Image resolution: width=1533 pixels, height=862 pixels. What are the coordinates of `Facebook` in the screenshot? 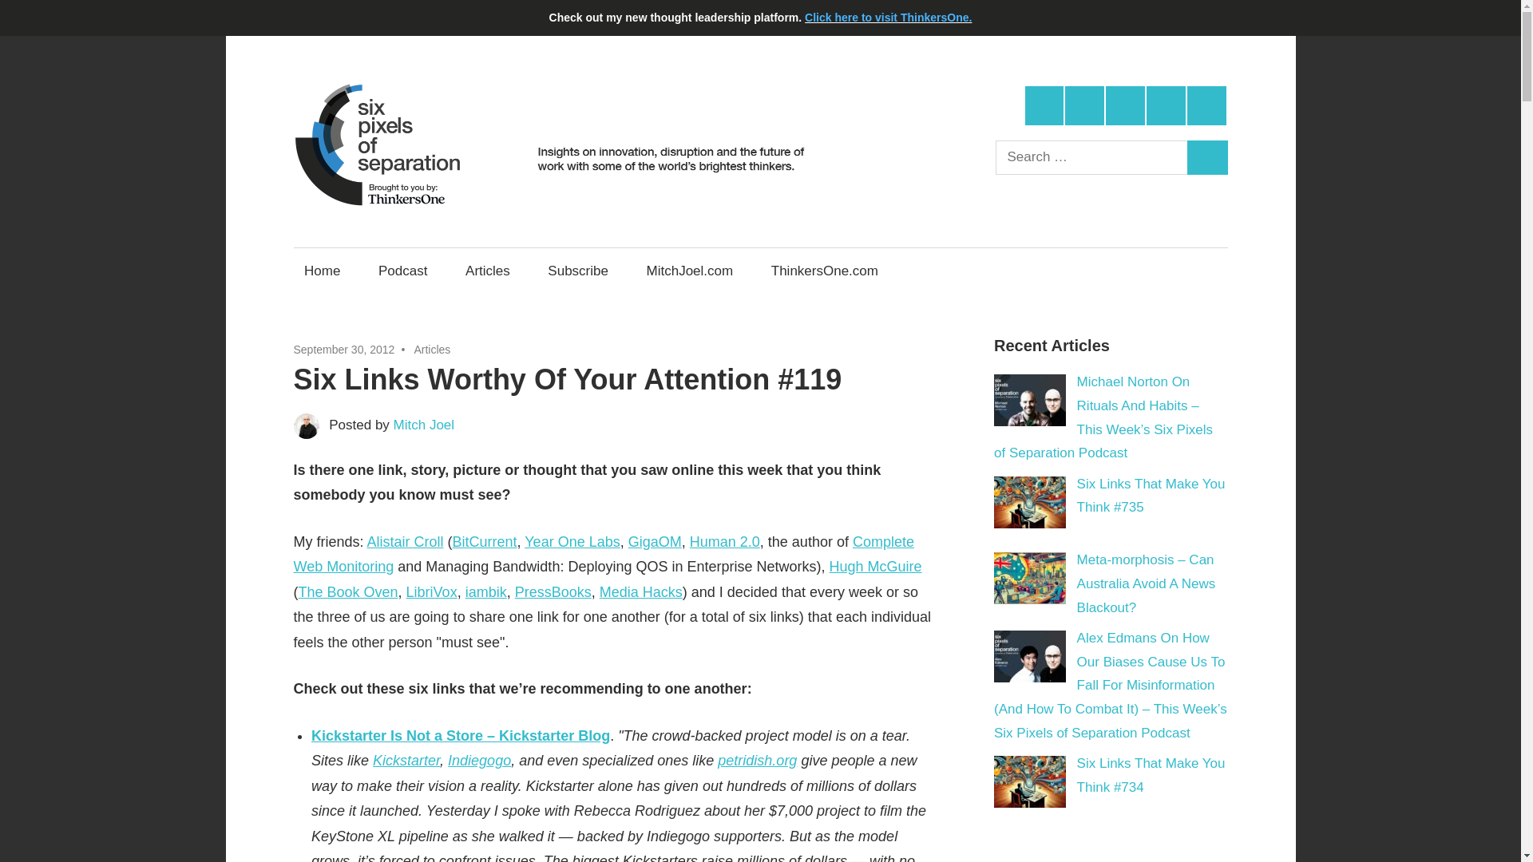 It's located at (1084, 105).